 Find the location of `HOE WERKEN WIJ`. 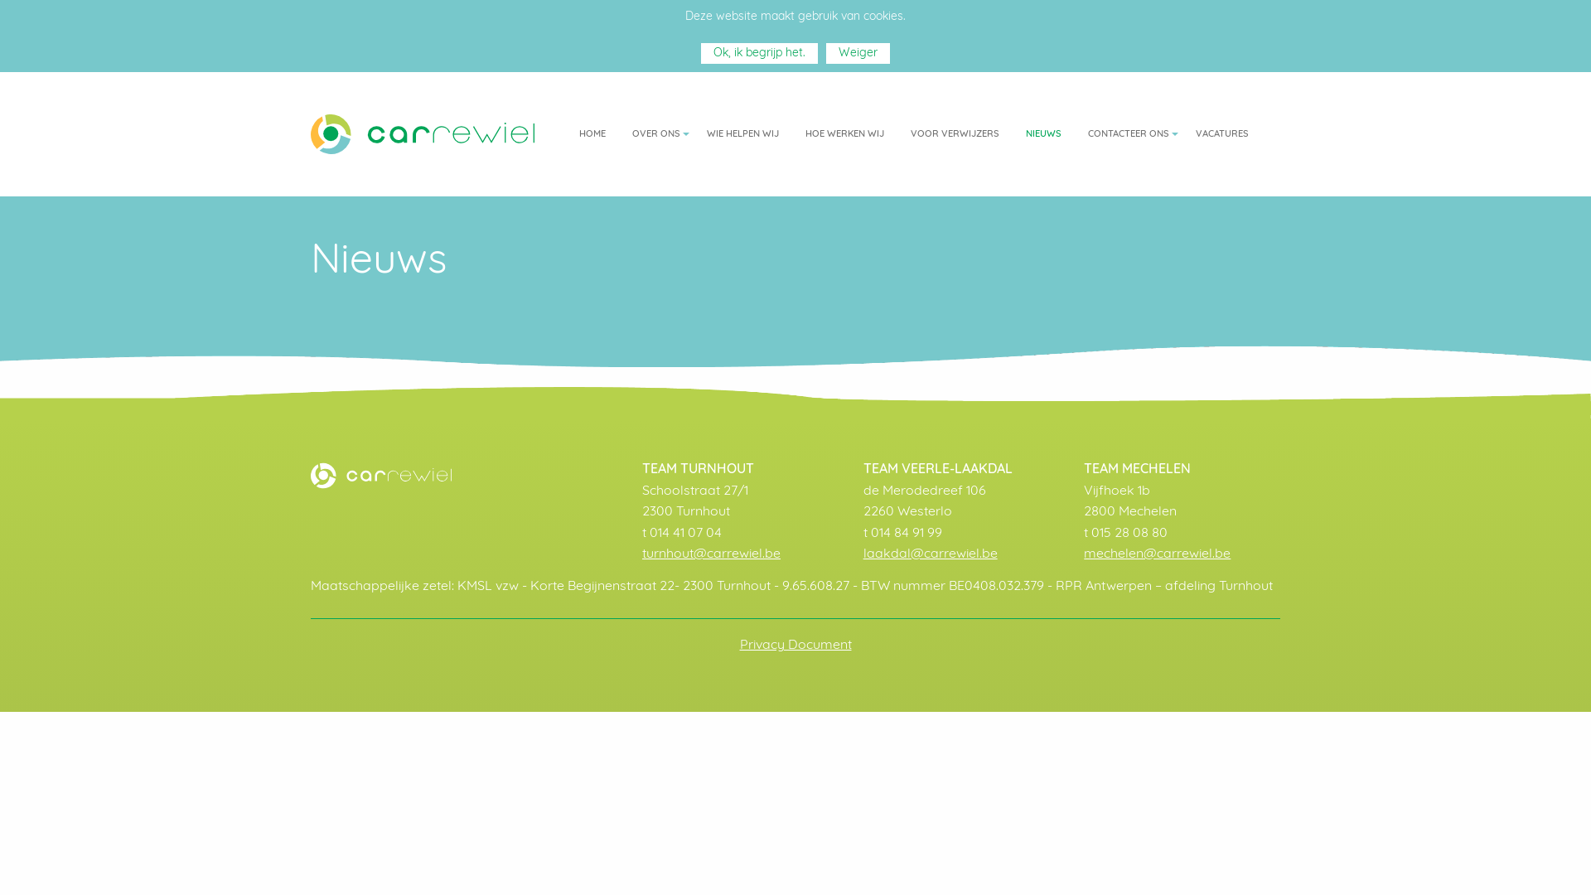

HOE WERKEN WIJ is located at coordinates (845, 134).